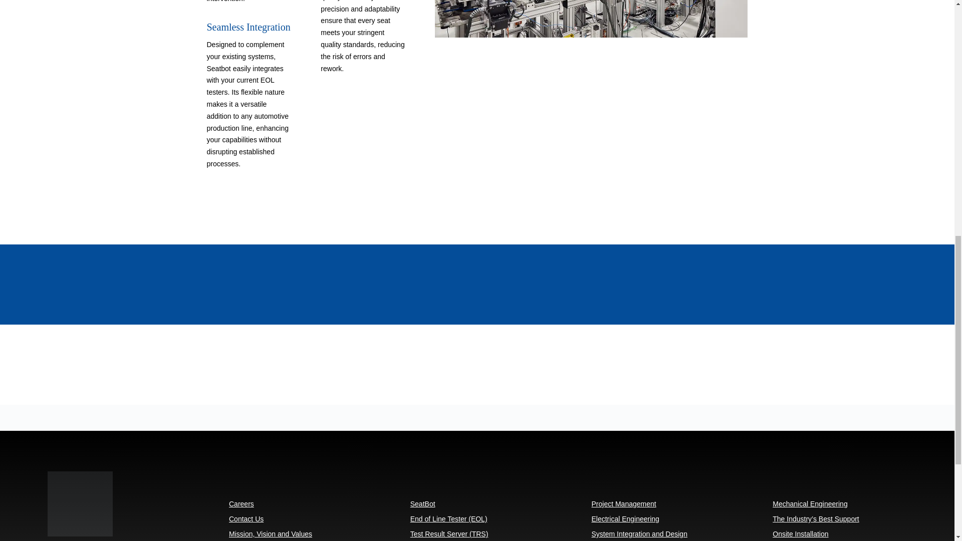 The width and height of the screenshot is (962, 541). Describe the element at coordinates (625, 521) in the screenshot. I see `Electrical Engineering` at that location.